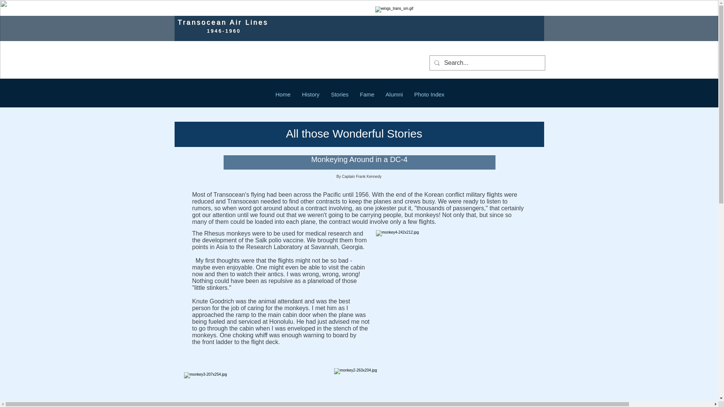 This screenshot has width=724, height=407. I want to click on Fame, so click(367, 94).